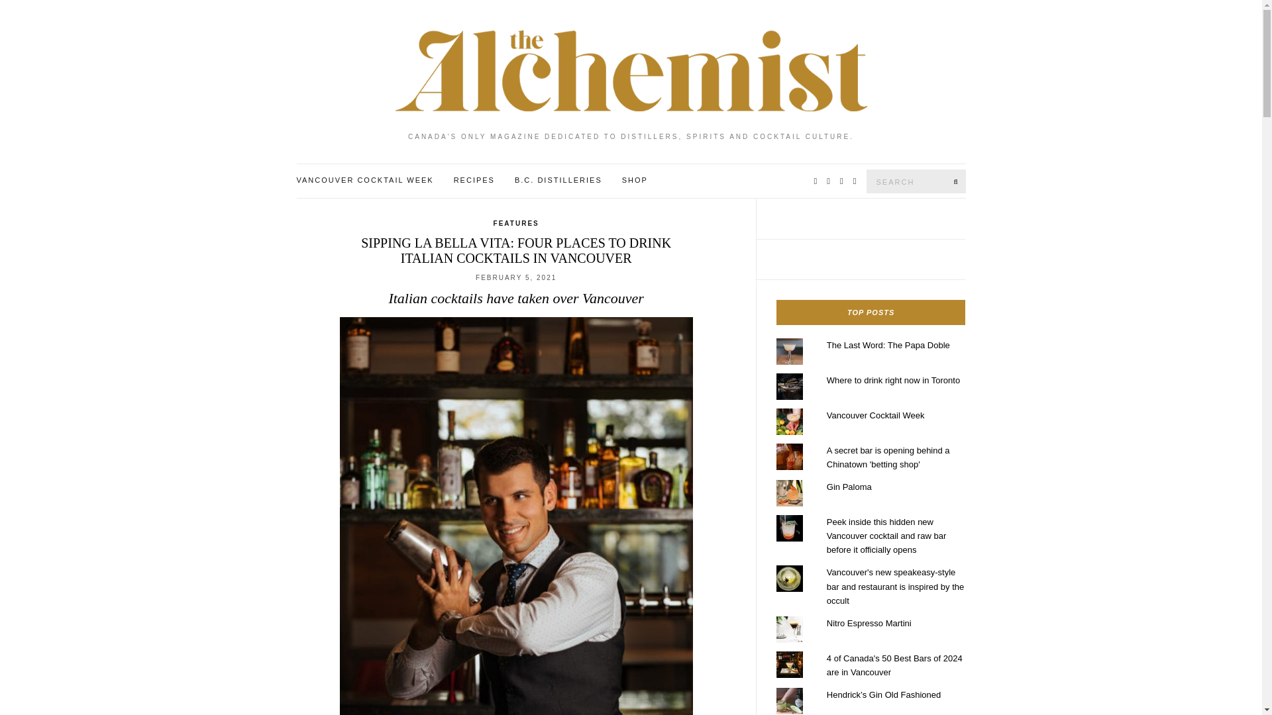  I want to click on B.C. DISTILLERIES, so click(558, 180).